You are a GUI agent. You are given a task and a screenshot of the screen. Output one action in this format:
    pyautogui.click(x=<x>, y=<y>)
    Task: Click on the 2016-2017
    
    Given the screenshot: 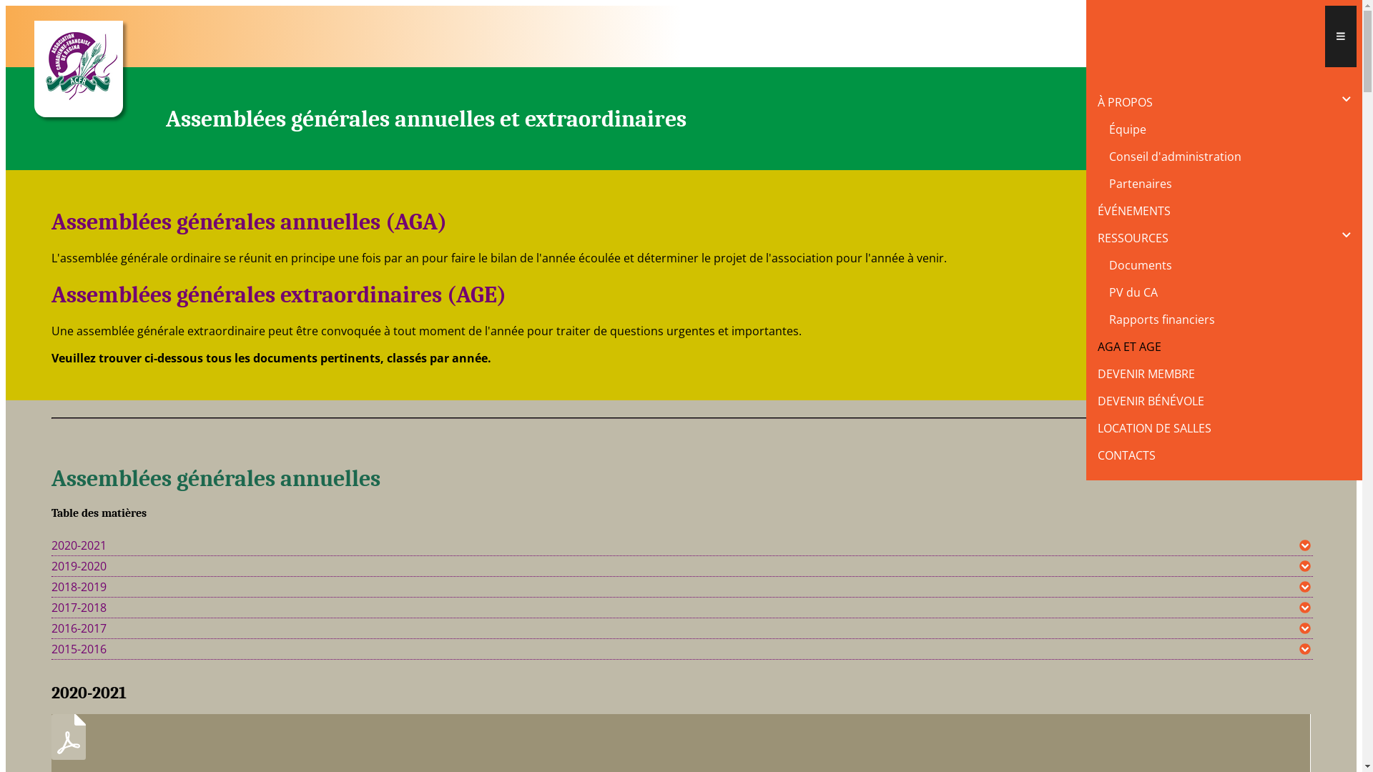 What is the action you would take?
    pyautogui.click(x=682, y=628)
    